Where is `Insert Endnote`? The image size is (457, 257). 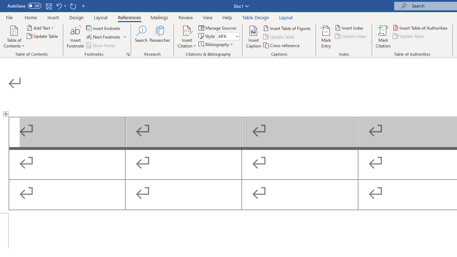
Insert Endnote is located at coordinates (104, 28).